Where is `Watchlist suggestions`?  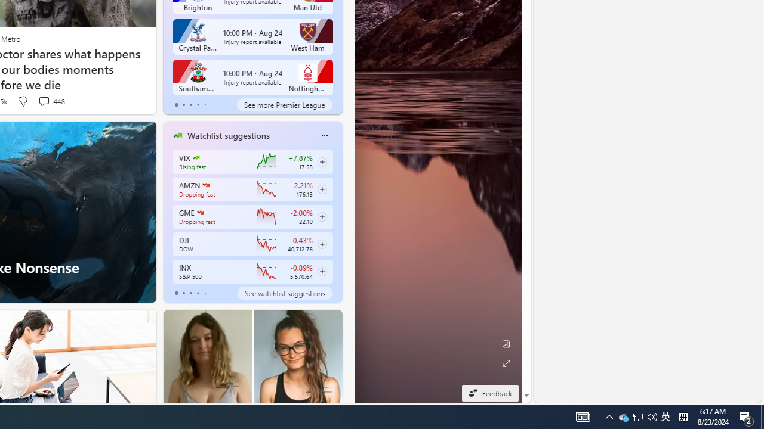 Watchlist suggestions is located at coordinates (228, 135).